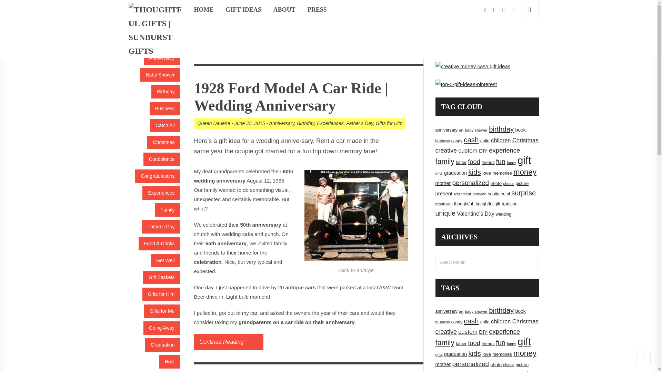 The height and width of the screenshot is (372, 662). Describe the element at coordinates (161, 227) in the screenshot. I see `Father's Day` at that location.